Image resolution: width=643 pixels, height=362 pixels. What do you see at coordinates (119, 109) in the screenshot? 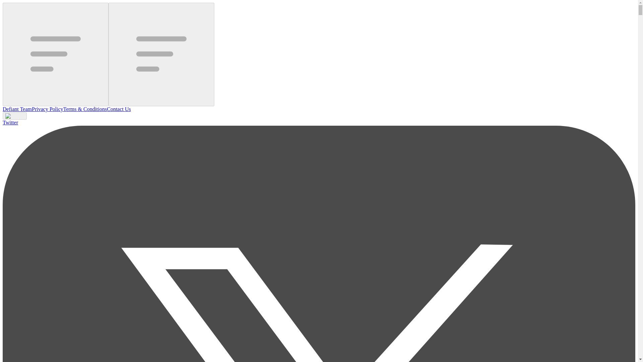
I see `Contact Us` at bounding box center [119, 109].